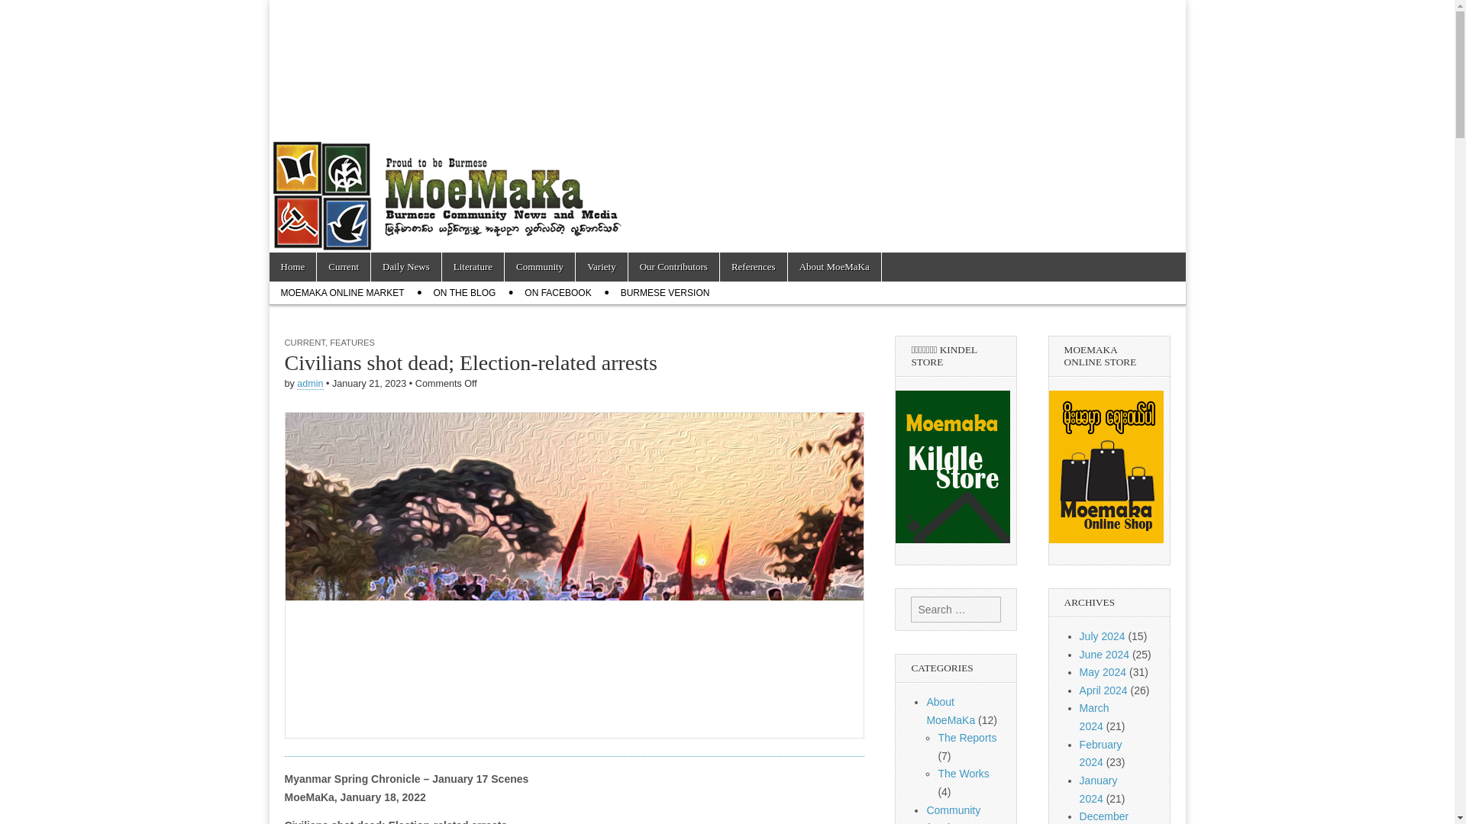  What do you see at coordinates (967, 738) in the screenshot?
I see `The Reports of MoeMaKa` at bounding box center [967, 738].